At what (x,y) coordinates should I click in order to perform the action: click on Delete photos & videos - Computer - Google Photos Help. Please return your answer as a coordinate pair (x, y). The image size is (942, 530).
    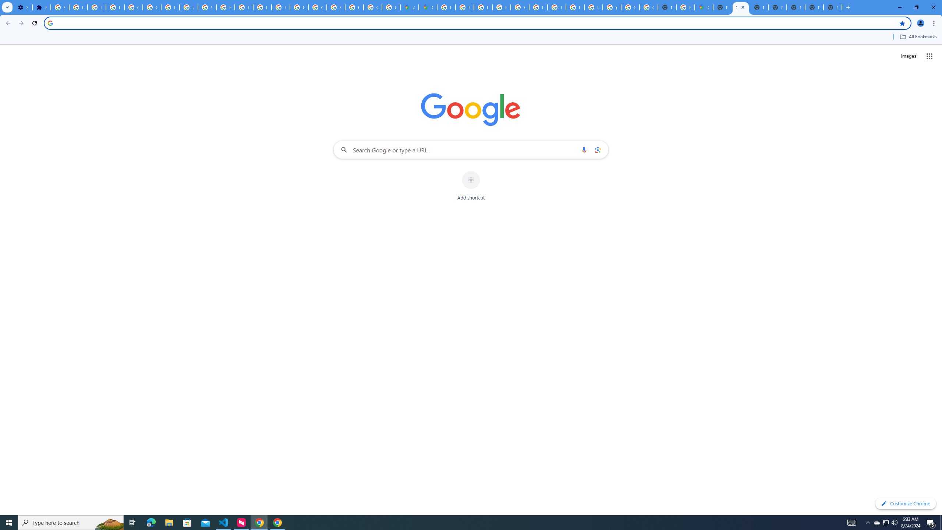
    Looking at the image, I should click on (78, 7).